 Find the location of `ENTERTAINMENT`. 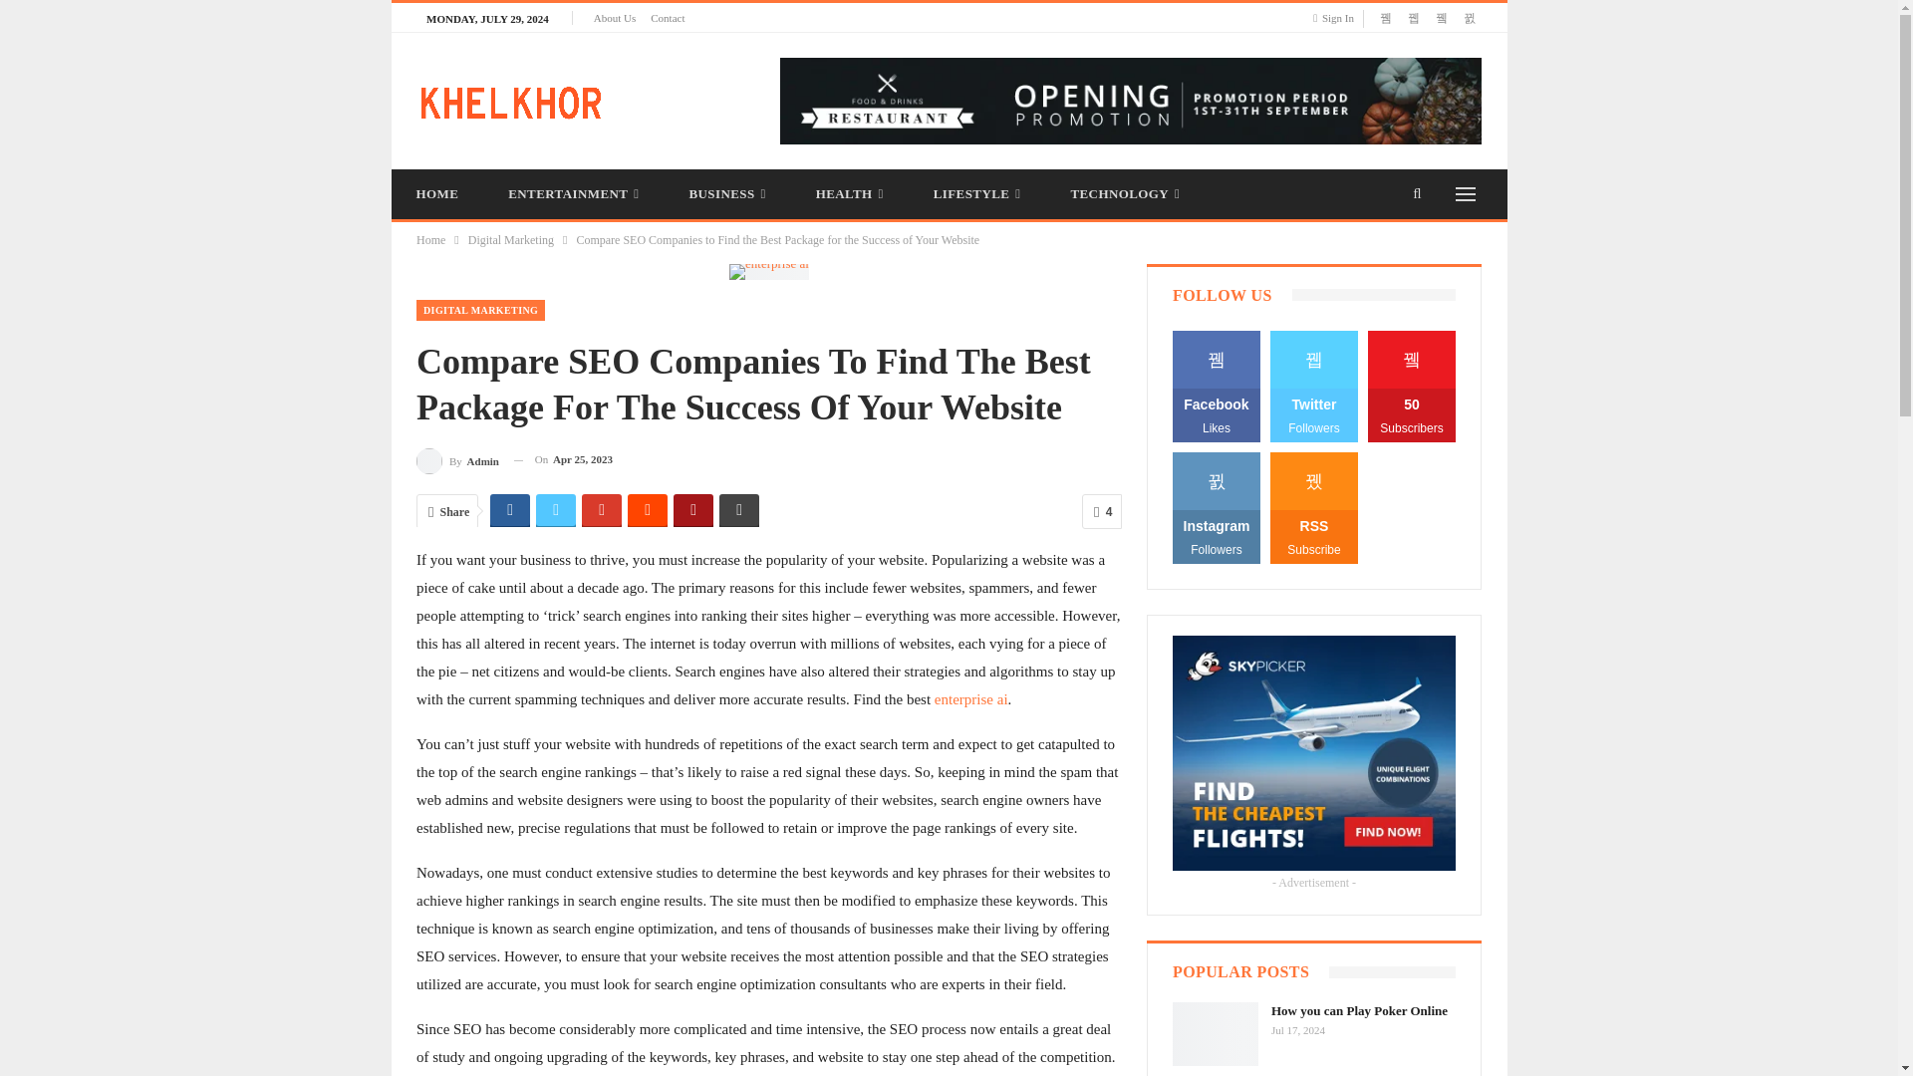

ENTERTAINMENT is located at coordinates (574, 193).